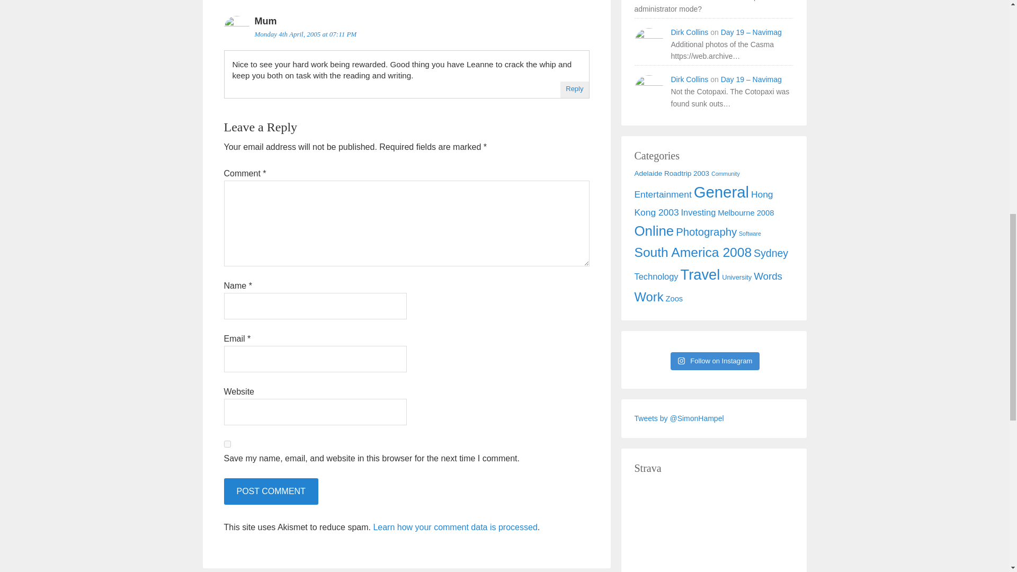  What do you see at coordinates (227, 444) in the screenshot?
I see `yes` at bounding box center [227, 444].